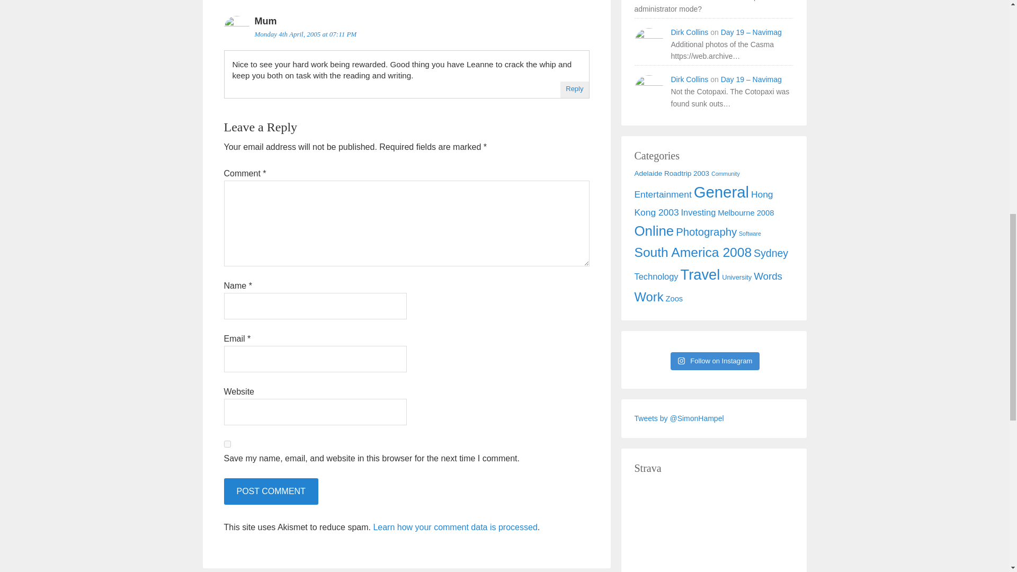  What do you see at coordinates (227, 444) in the screenshot?
I see `yes` at bounding box center [227, 444].